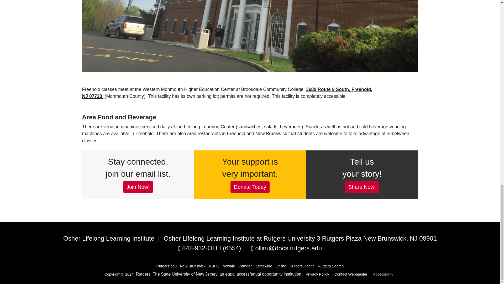  What do you see at coordinates (193, 266) in the screenshot?
I see `New Brunswick` at bounding box center [193, 266].